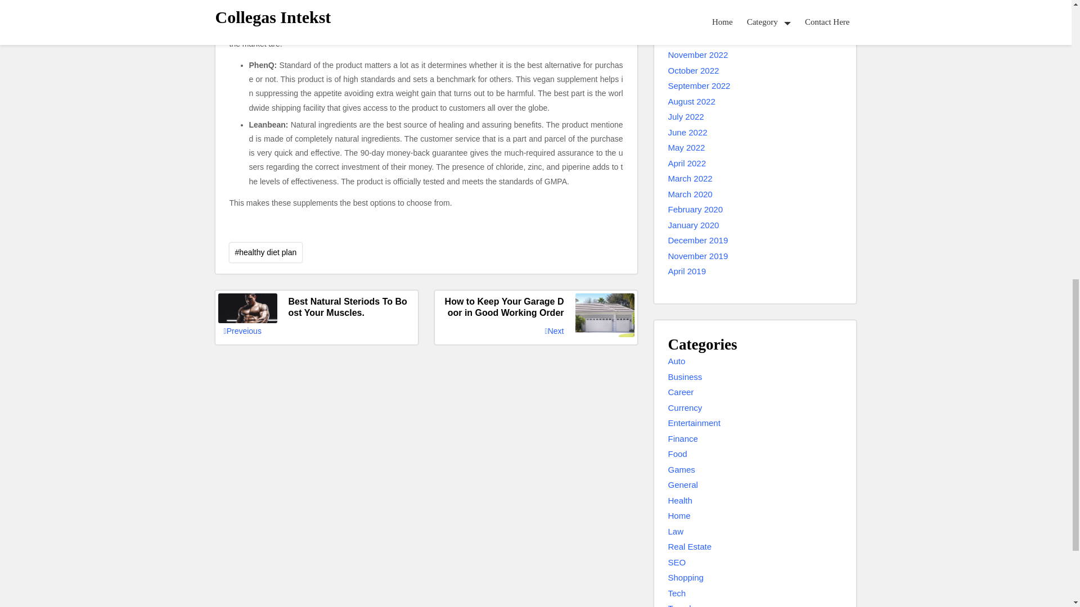 The width and height of the screenshot is (1080, 607). Describe the element at coordinates (692, 102) in the screenshot. I see `August 2022` at that location.